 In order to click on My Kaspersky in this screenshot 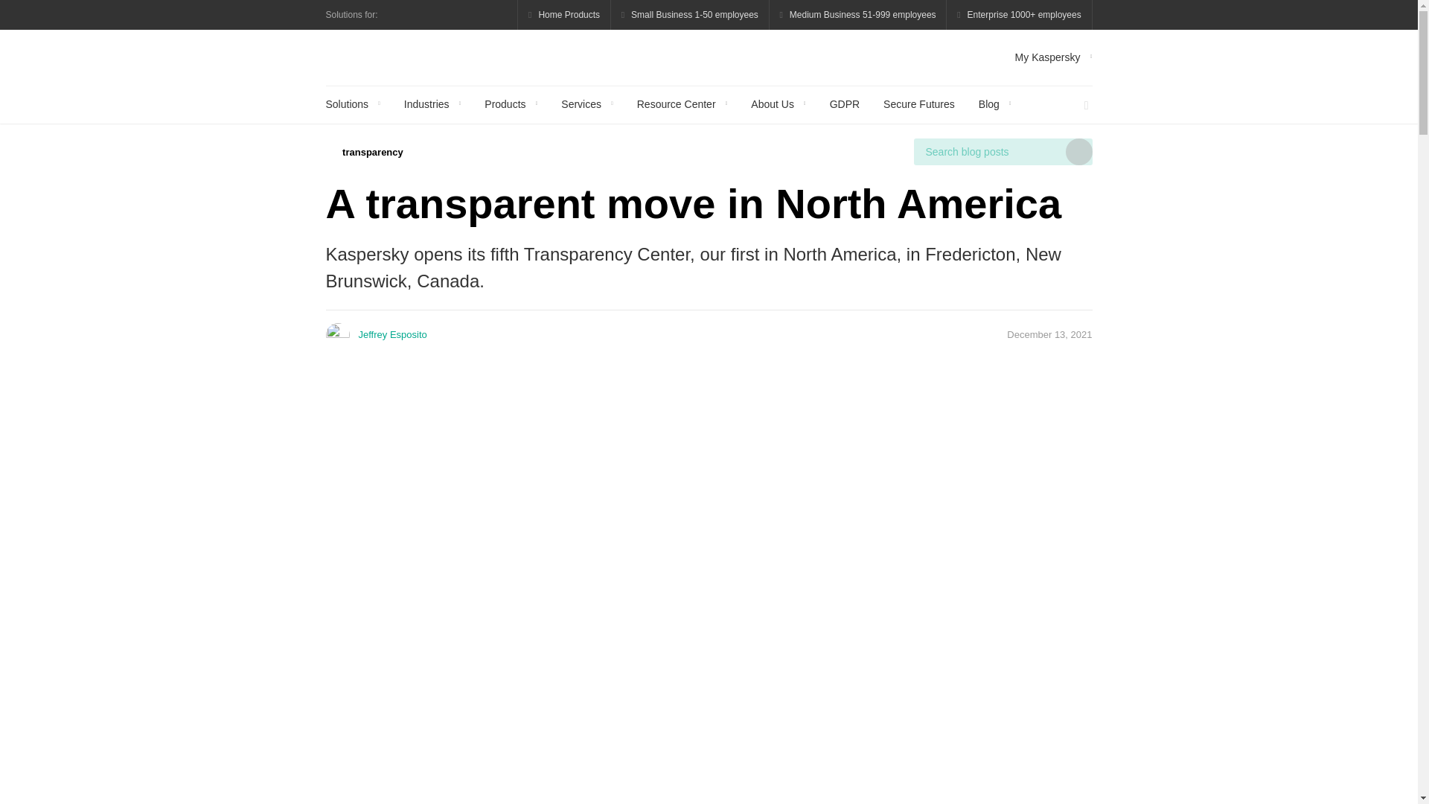, I will do `click(1054, 57)`.